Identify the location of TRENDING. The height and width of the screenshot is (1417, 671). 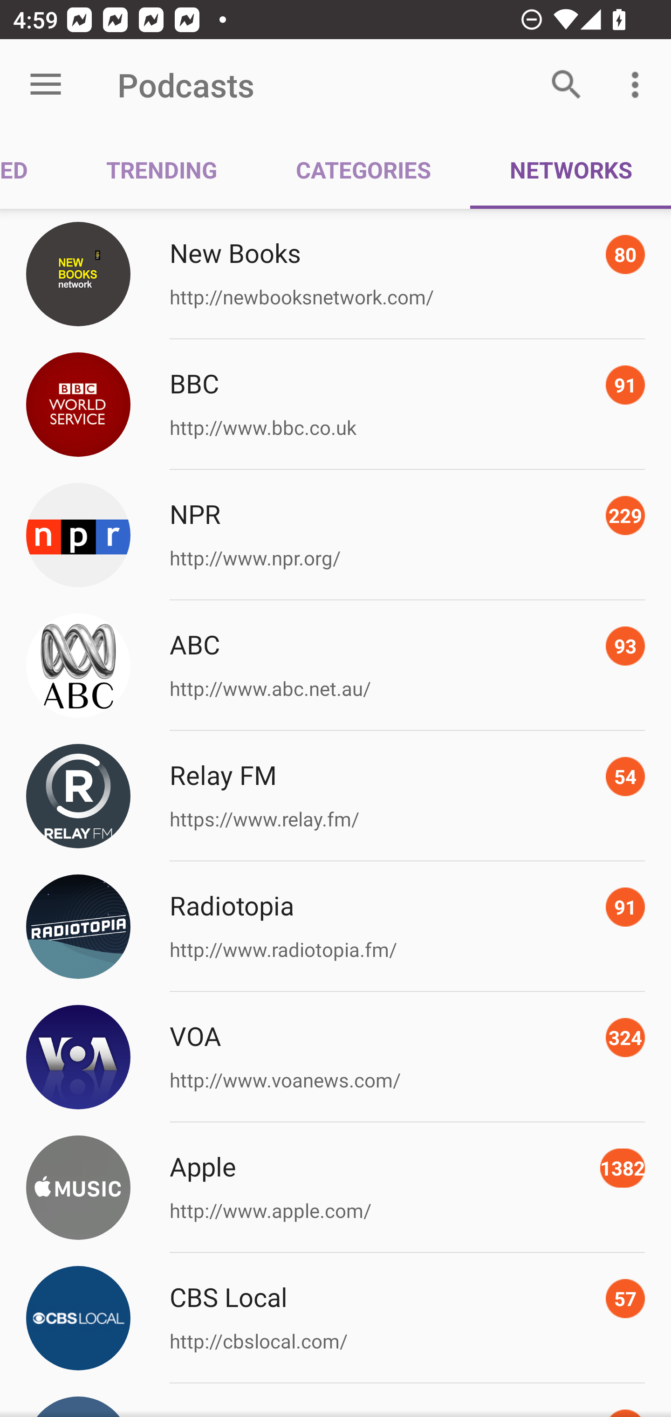
(162, 169).